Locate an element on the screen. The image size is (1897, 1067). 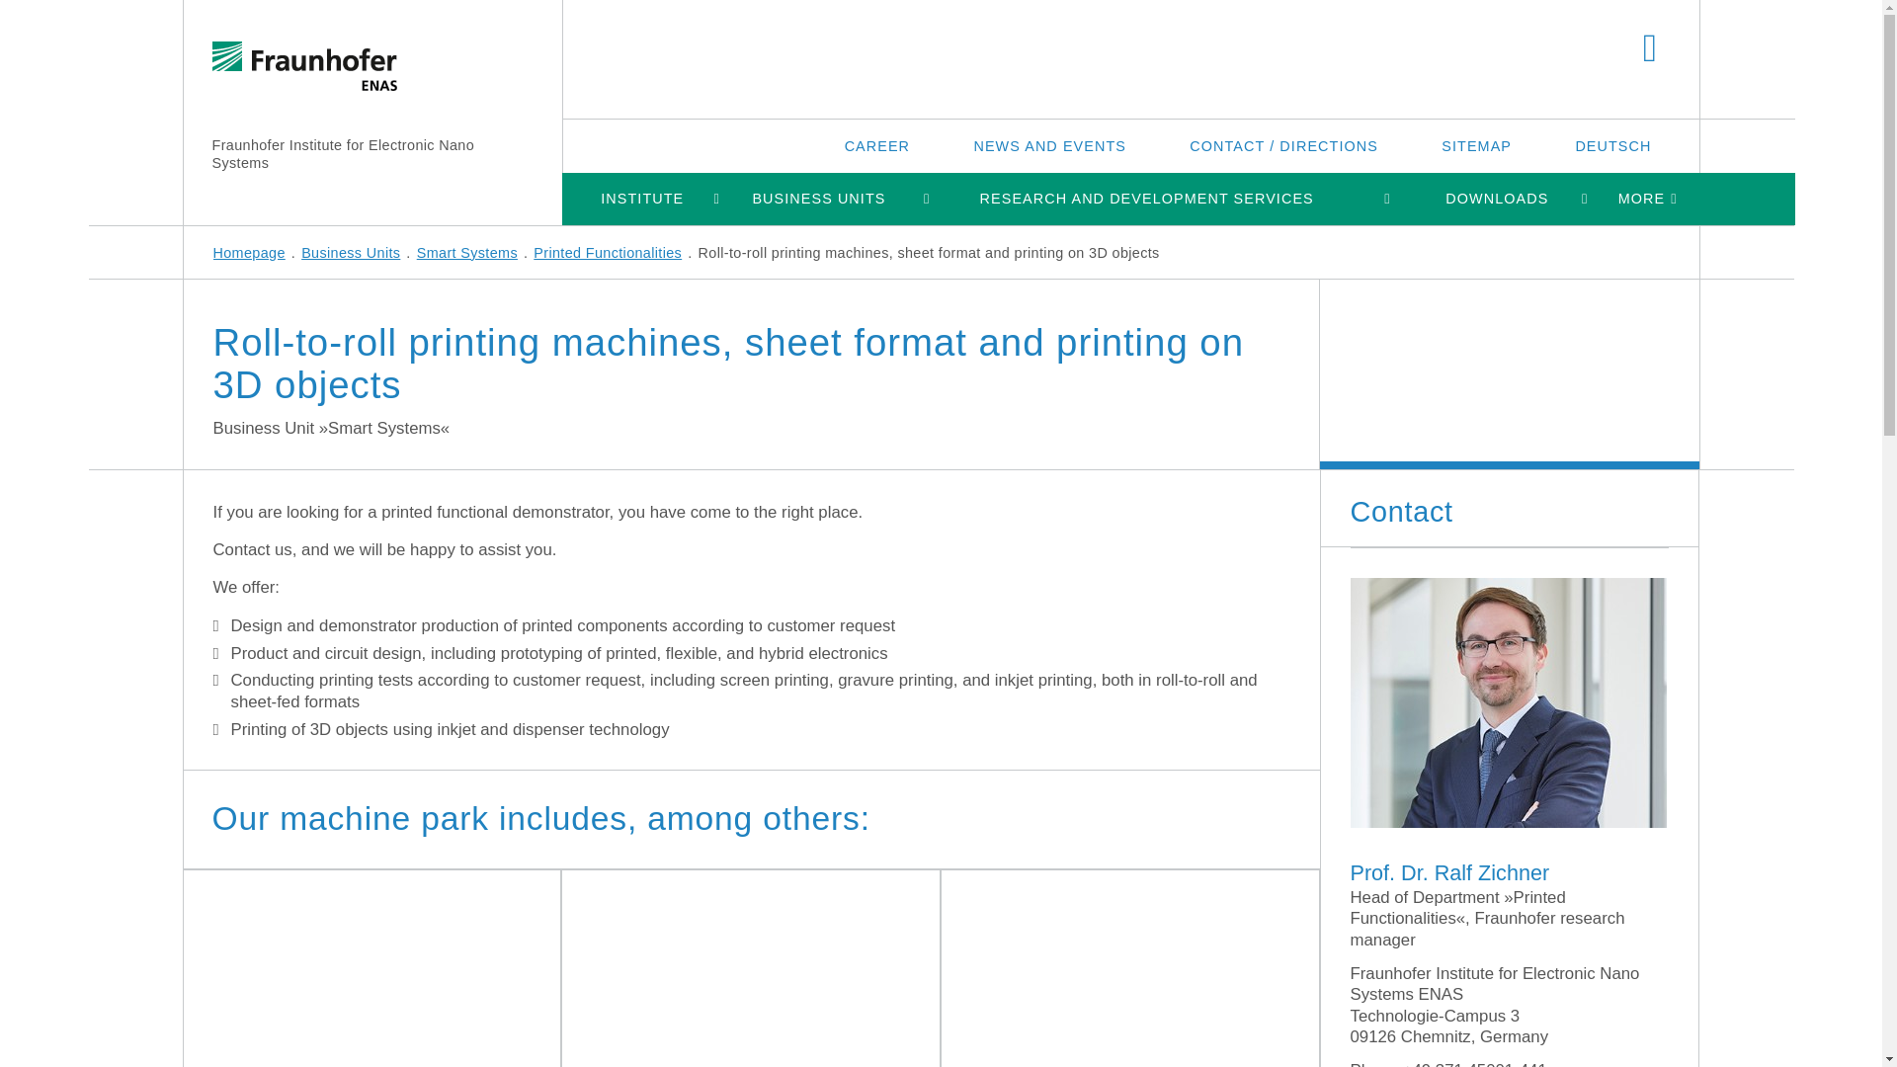
Fraunhofer Institute for Electronic Nano Systems is located at coordinates (342, 154).